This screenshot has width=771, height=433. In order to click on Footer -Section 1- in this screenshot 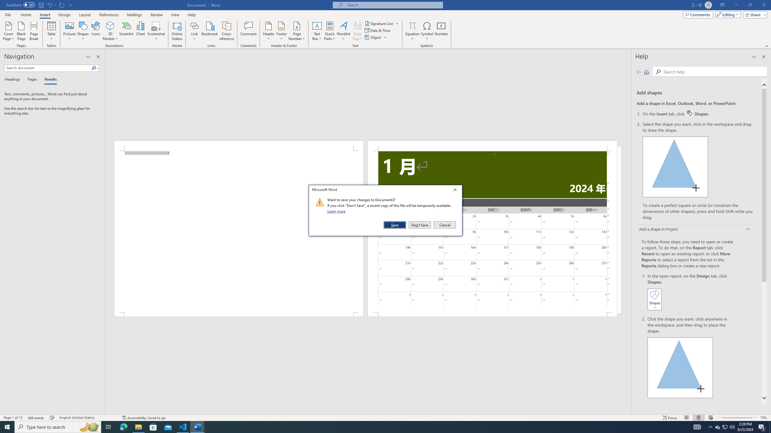, I will do `click(493, 315)`.